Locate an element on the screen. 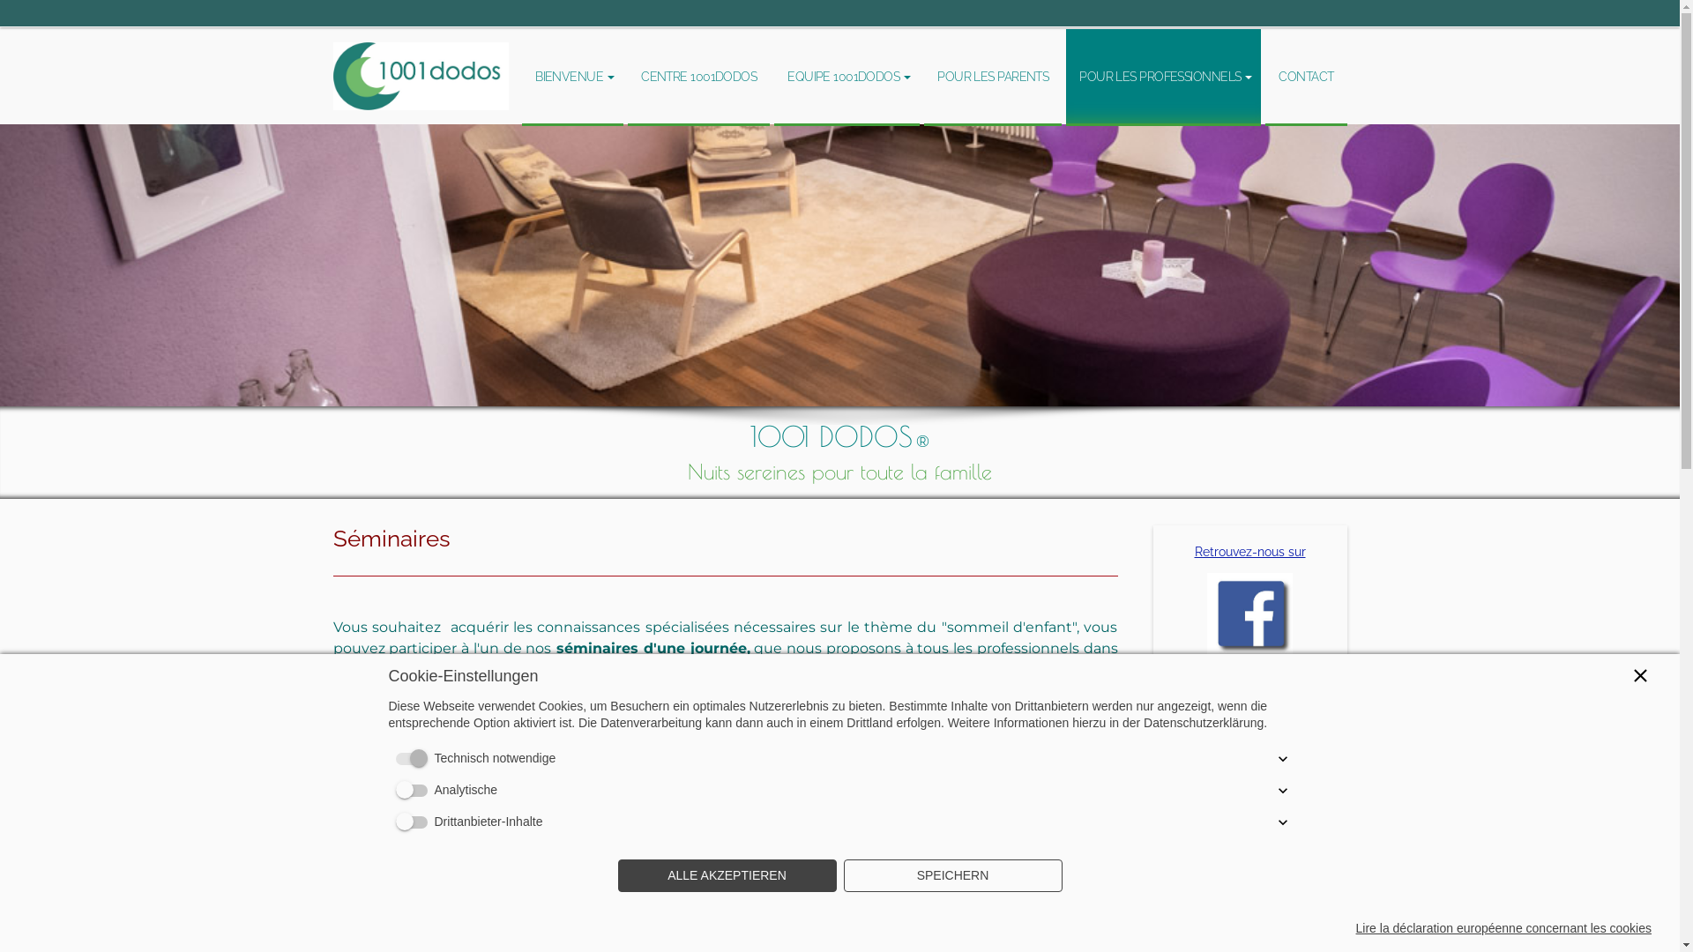 This screenshot has height=952, width=1693. SPEICHERN is located at coordinates (952, 876).